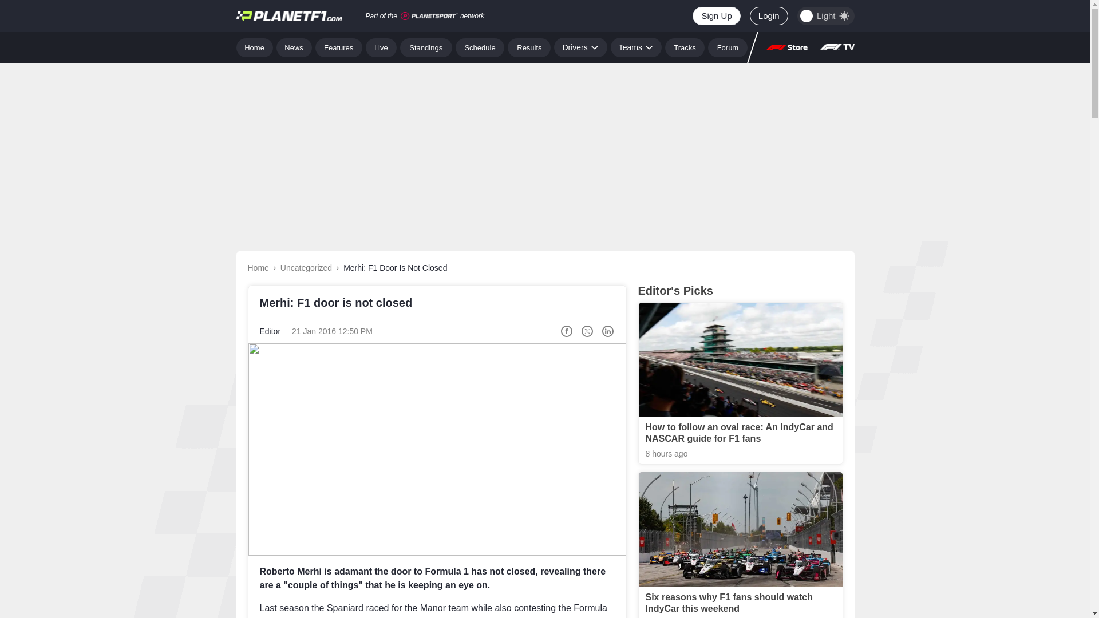  What do you see at coordinates (381, 47) in the screenshot?
I see `Live` at bounding box center [381, 47].